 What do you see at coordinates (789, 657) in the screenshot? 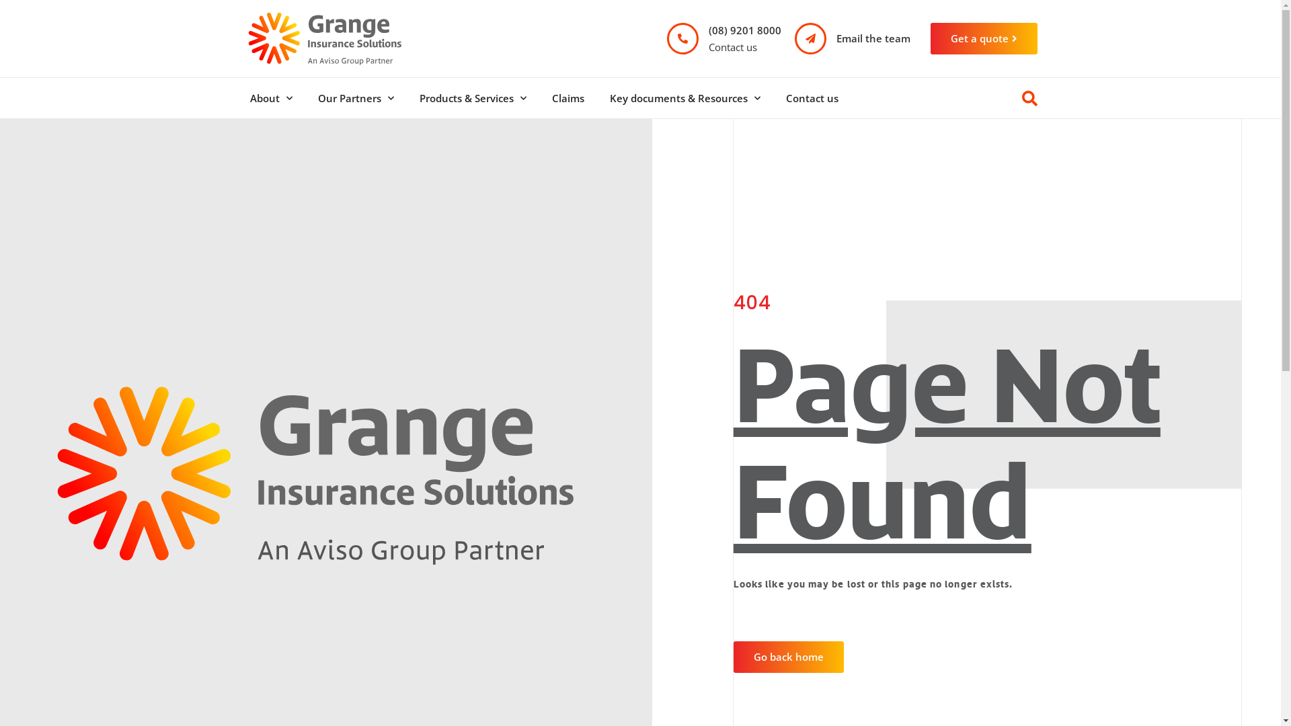
I see `Go back home` at bounding box center [789, 657].